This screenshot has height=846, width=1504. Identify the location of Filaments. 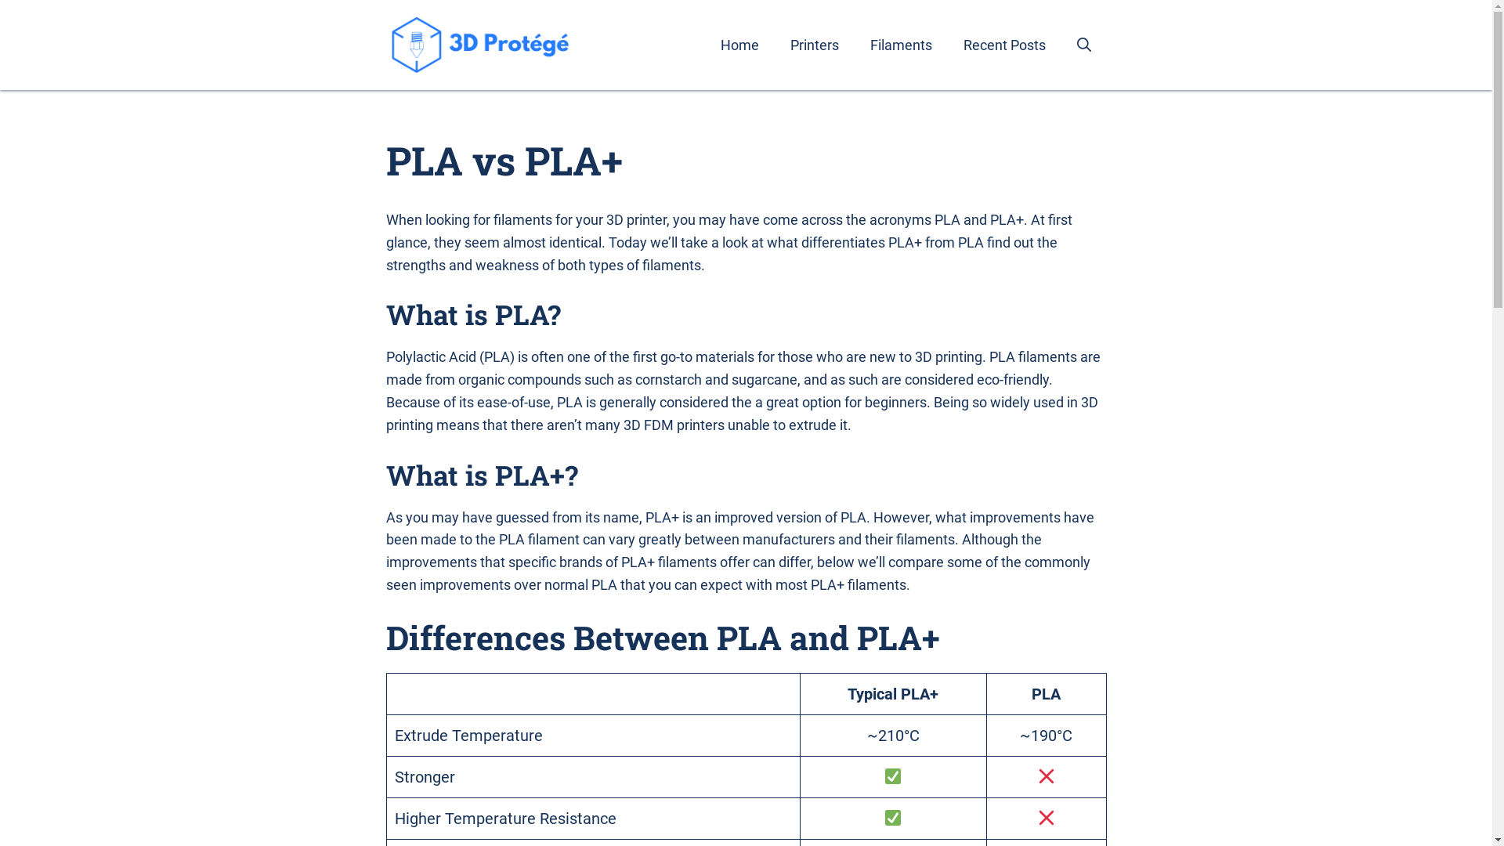
(901, 45).